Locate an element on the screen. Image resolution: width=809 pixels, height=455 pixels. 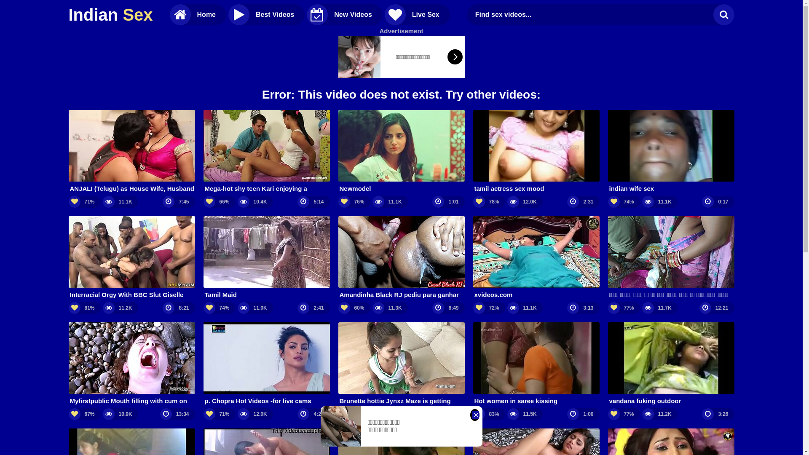
Mega-hot shy teen Kari enjoying a hardcore fuck is located at coordinates (266, 152).